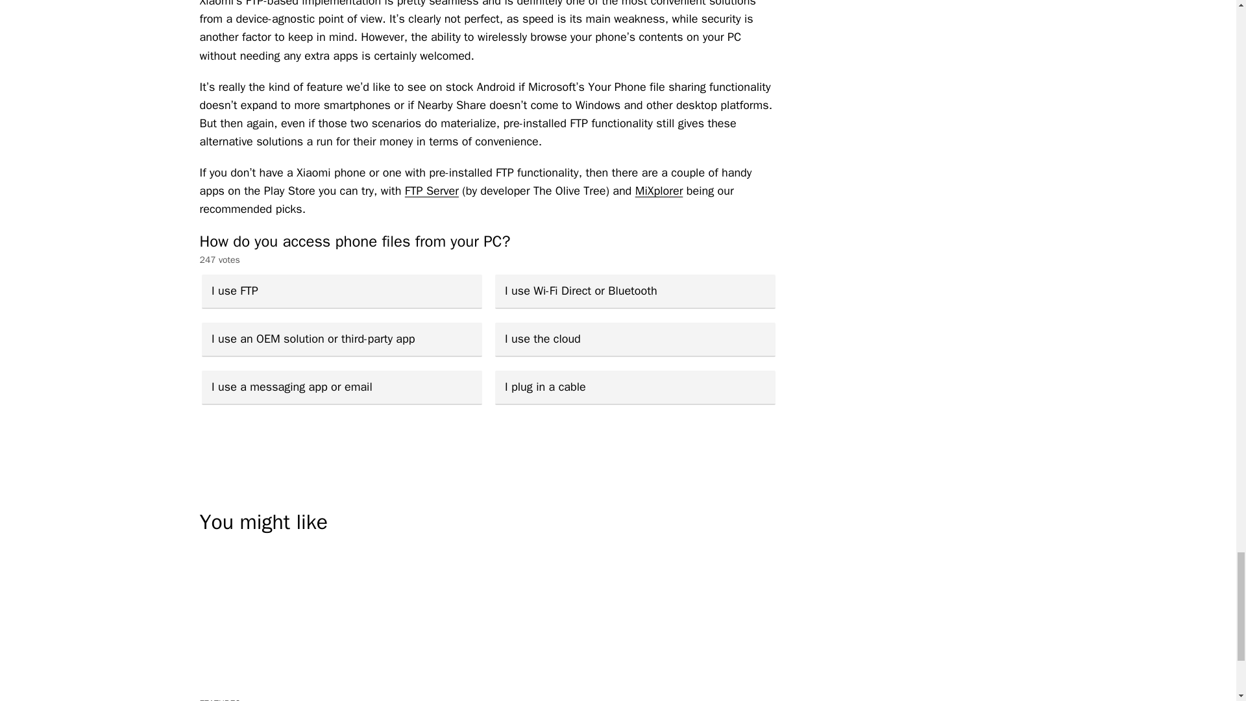 This screenshot has height=701, width=1246. What do you see at coordinates (635, 339) in the screenshot?
I see `I use the cloud` at bounding box center [635, 339].